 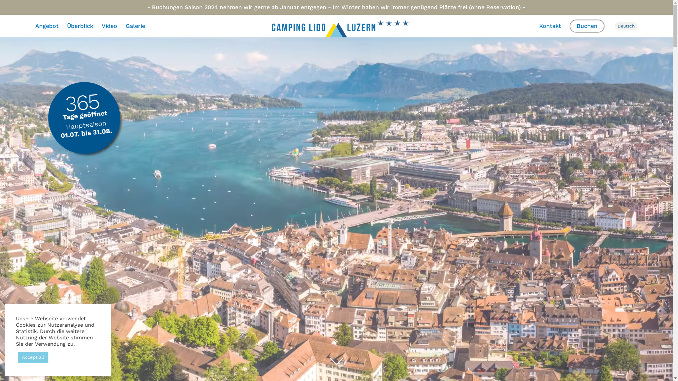 What do you see at coordinates (623, 26) in the screenshot?
I see `Deutsch` at bounding box center [623, 26].